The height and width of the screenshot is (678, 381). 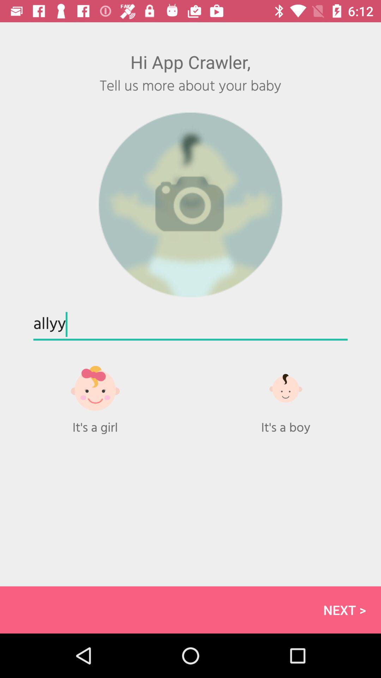 What do you see at coordinates (95, 395) in the screenshot?
I see `toggle girl baby` at bounding box center [95, 395].